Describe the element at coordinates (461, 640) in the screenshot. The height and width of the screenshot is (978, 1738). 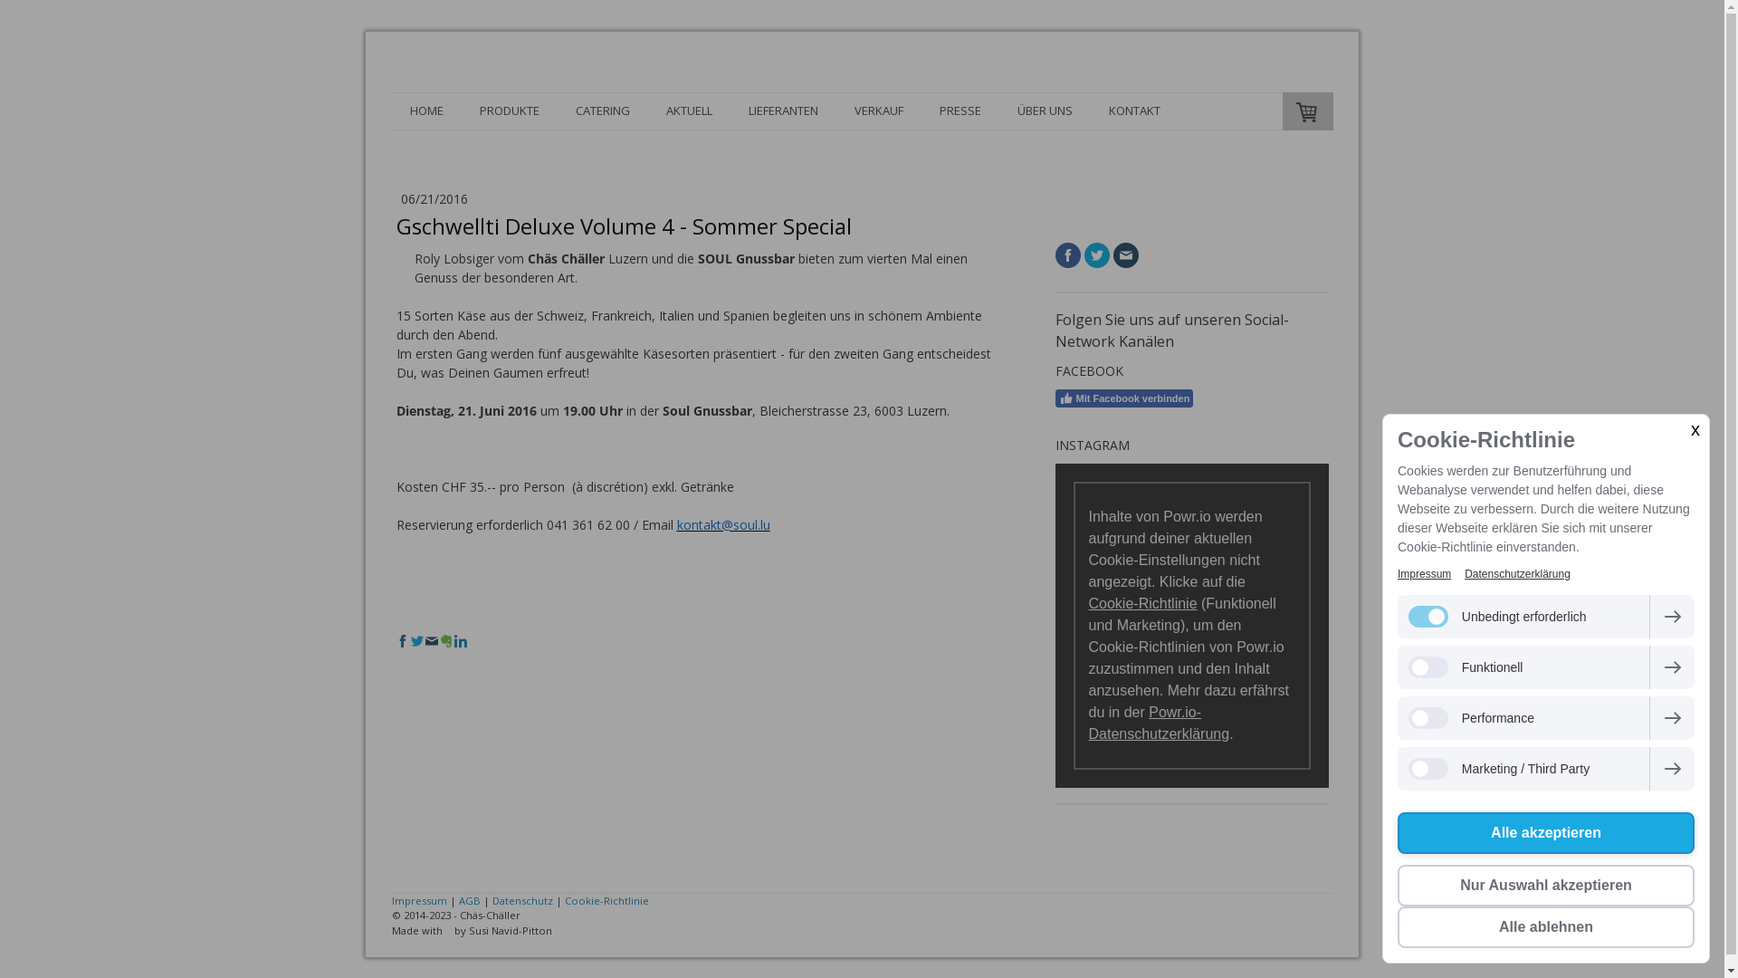
I see `LinkedIn` at that location.